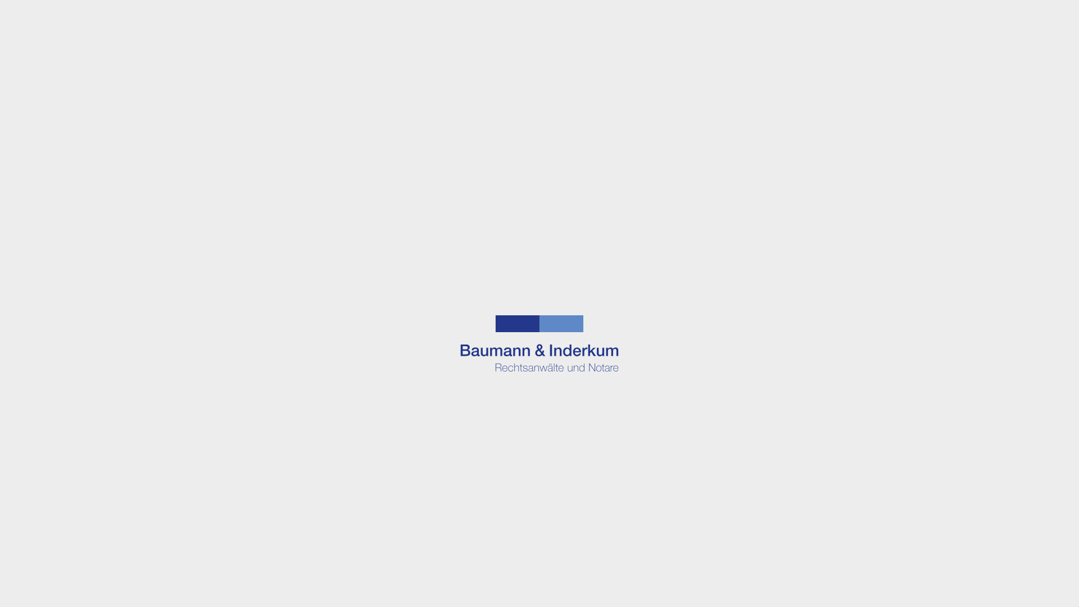  What do you see at coordinates (737, 49) in the screenshot?
I see `Team` at bounding box center [737, 49].